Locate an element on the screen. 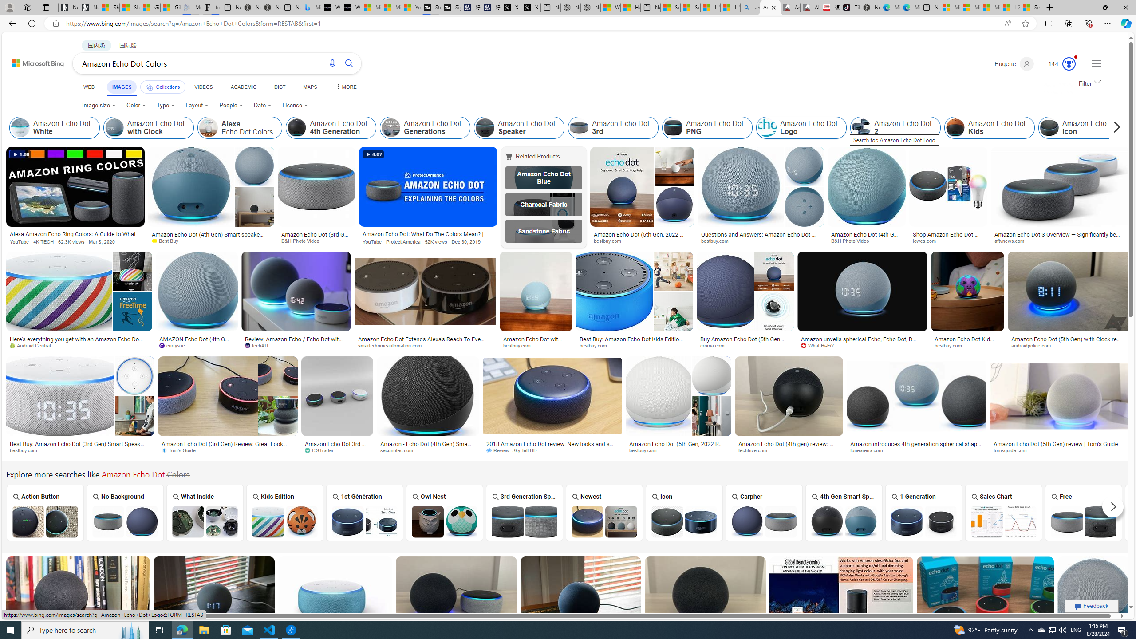  Amazon Echo Dot 4th Generation is located at coordinates (297, 128).